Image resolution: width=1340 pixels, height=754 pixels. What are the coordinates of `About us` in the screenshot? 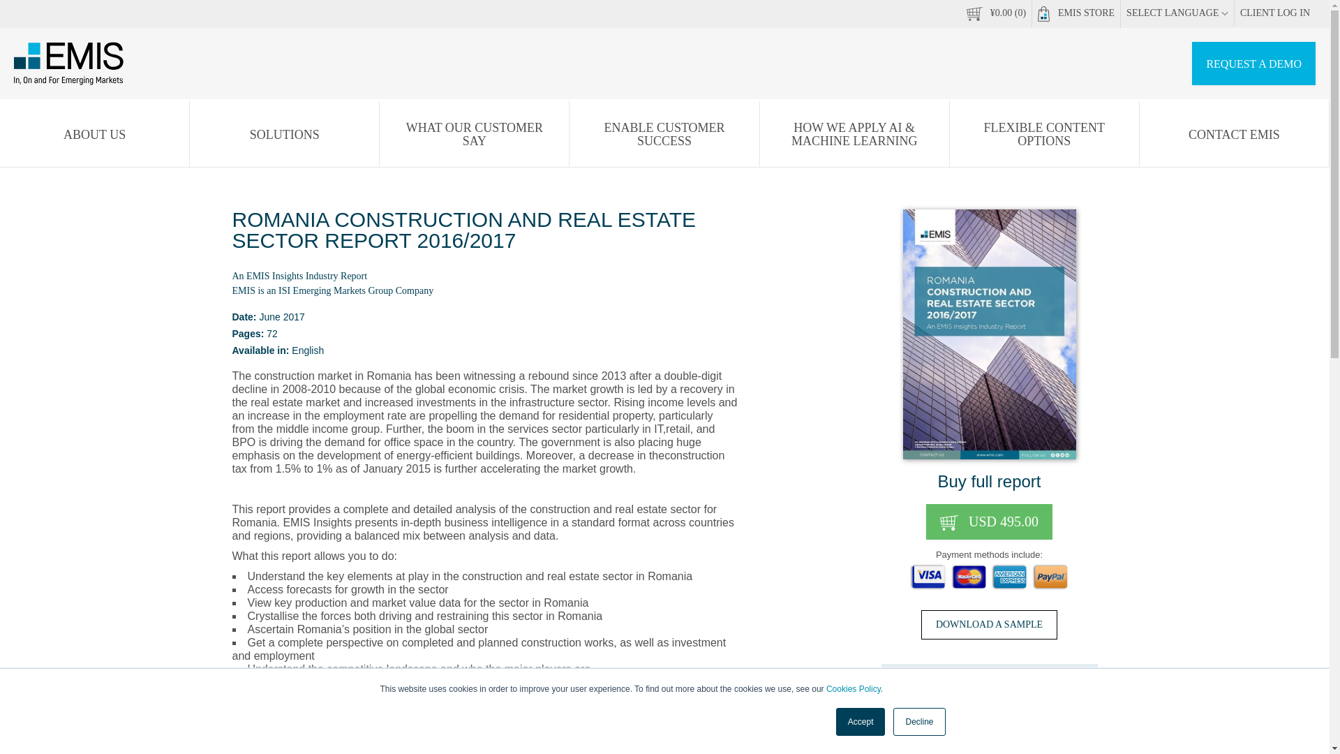 It's located at (94, 134).